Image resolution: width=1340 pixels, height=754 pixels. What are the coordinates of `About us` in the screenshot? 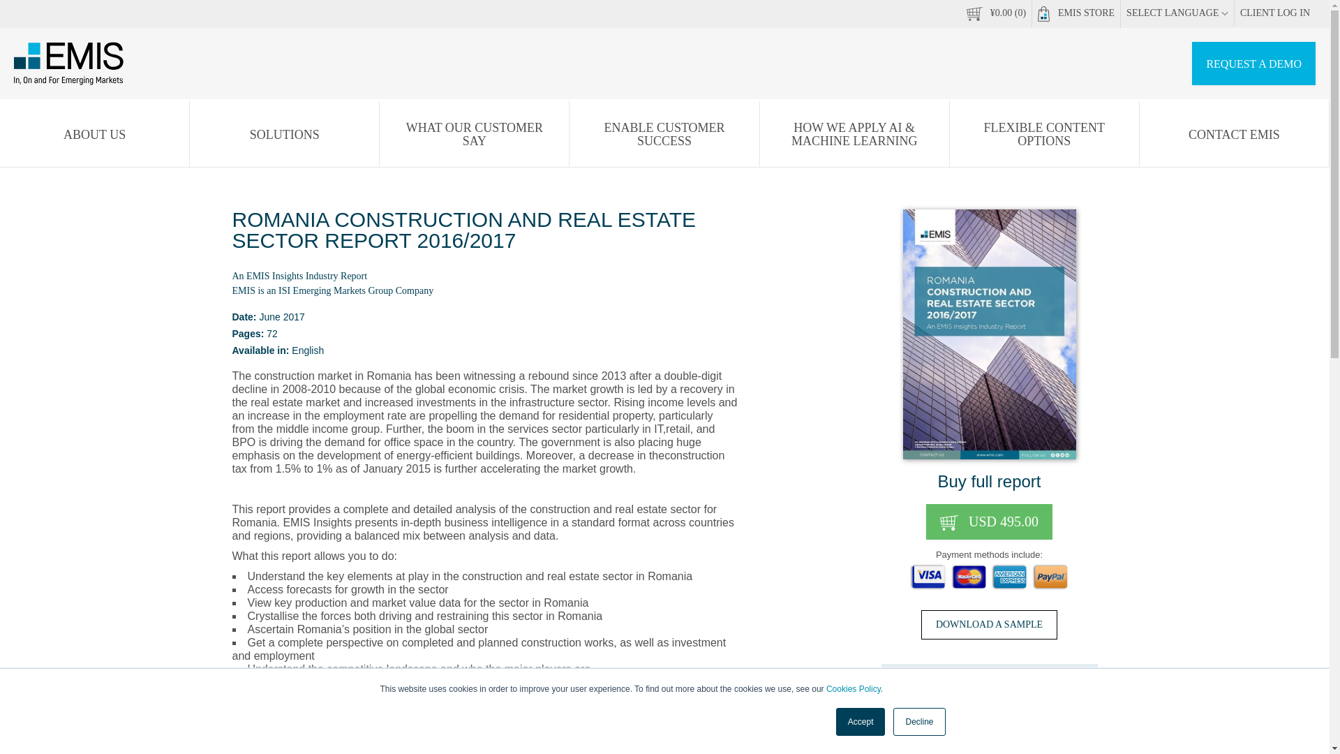 It's located at (94, 134).